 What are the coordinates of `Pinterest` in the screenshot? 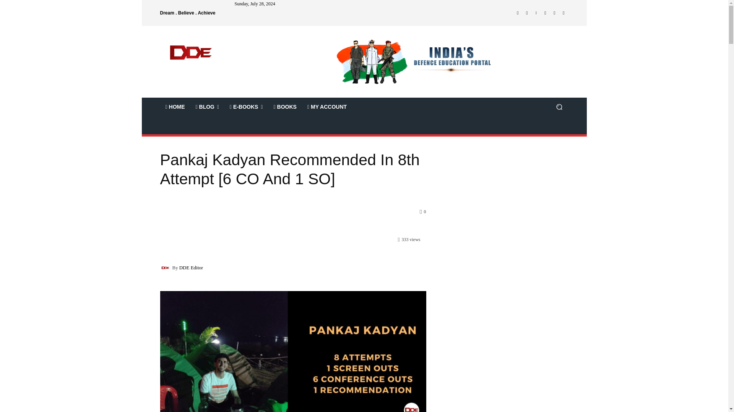 It's located at (536, 13).